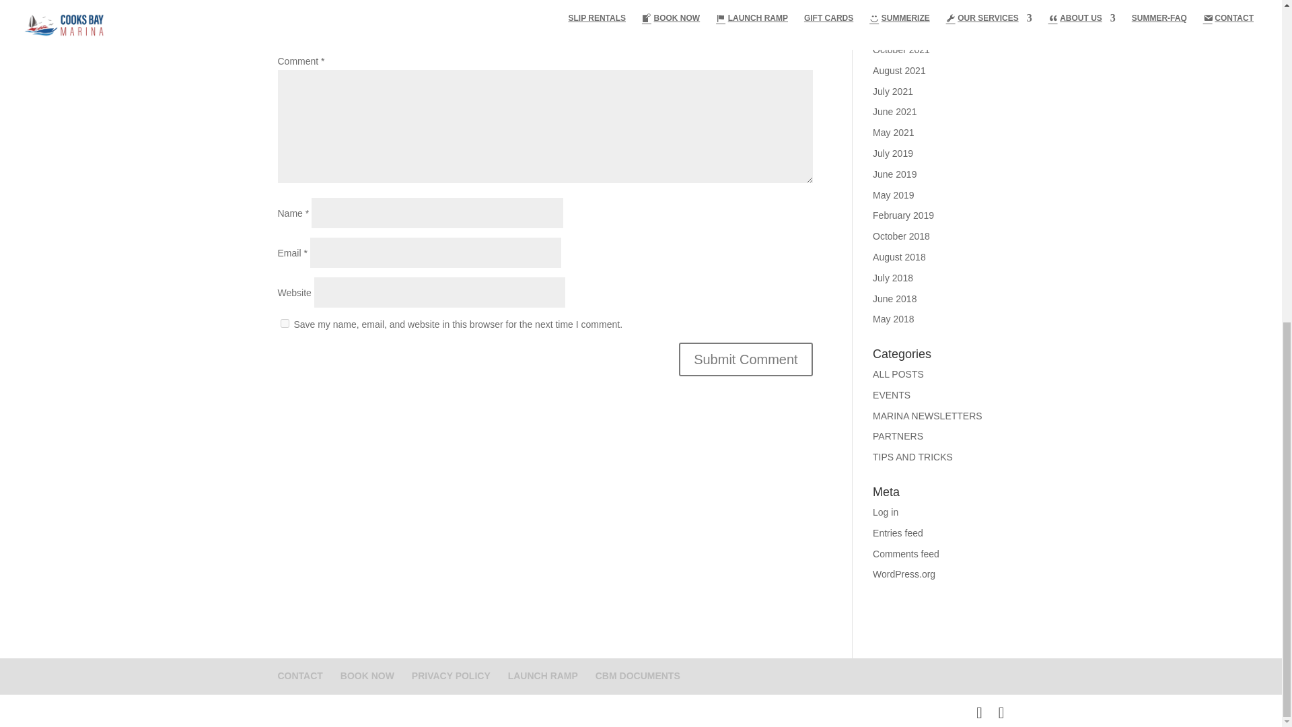  Describe the element at coordinates (902, 28) in the screenshot. I see `January 2022` at that location.